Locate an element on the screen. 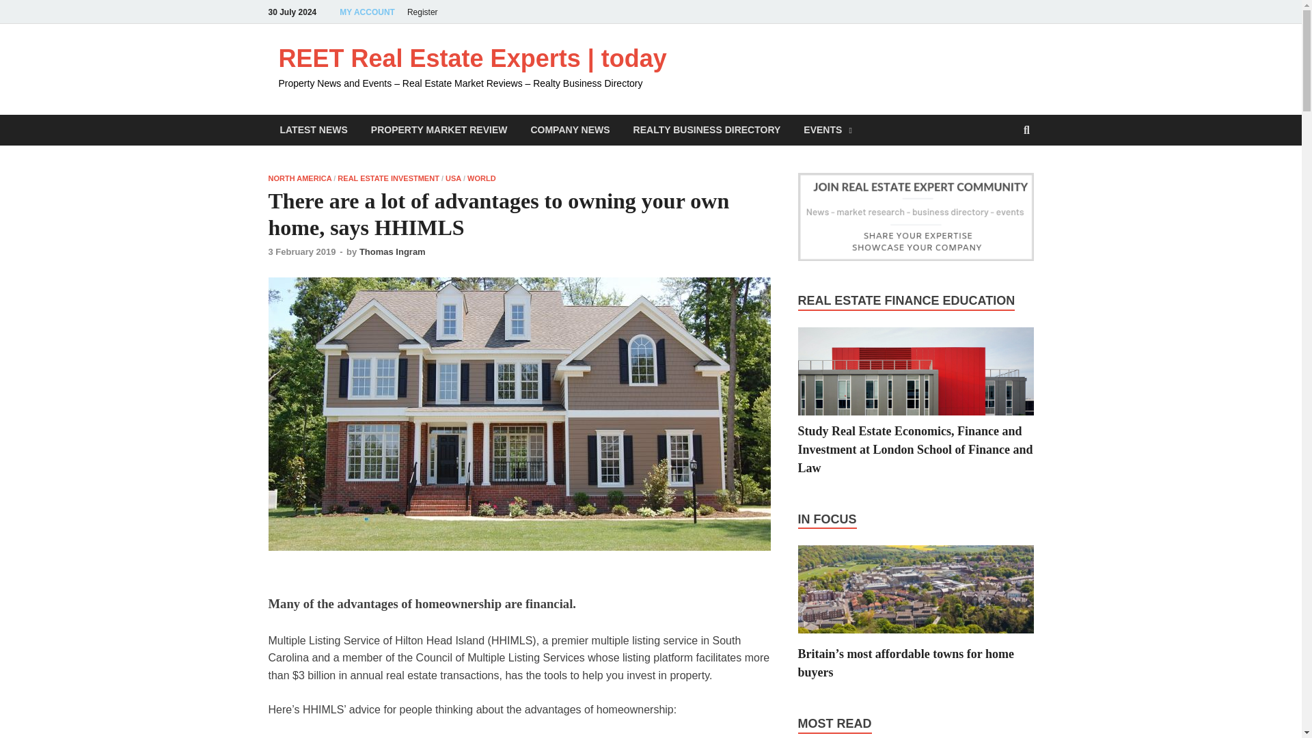  EVENTS is located at coordinates (828, 130).